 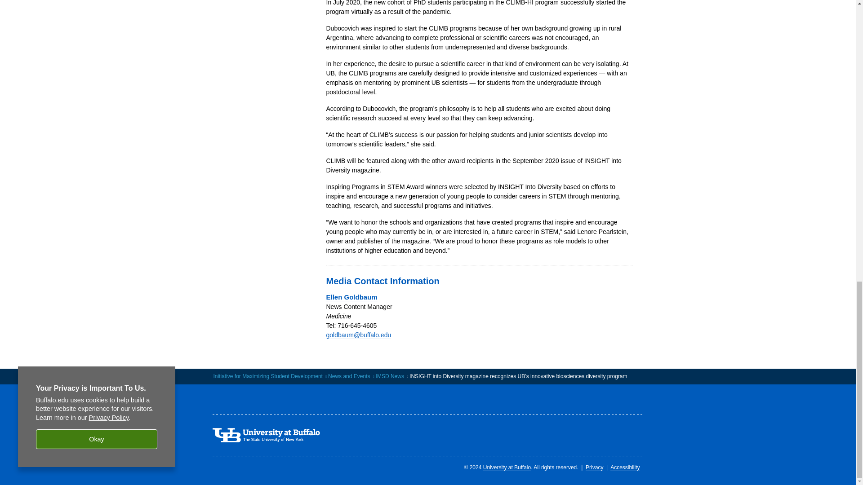 What do you see at coordinates (389, 376) in the screenshot?
I see `IMSD News` at bounding box center [389, 376].